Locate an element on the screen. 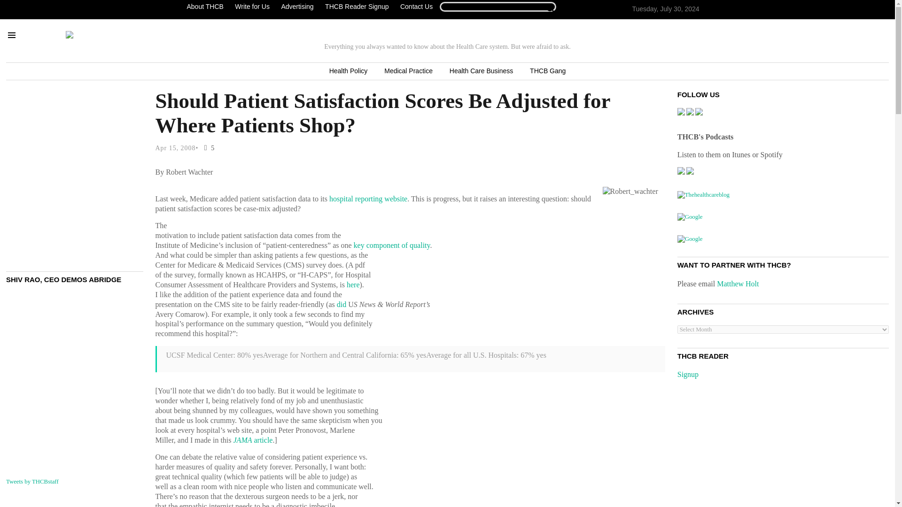  Health Policy is located at coordinates (349, 71).